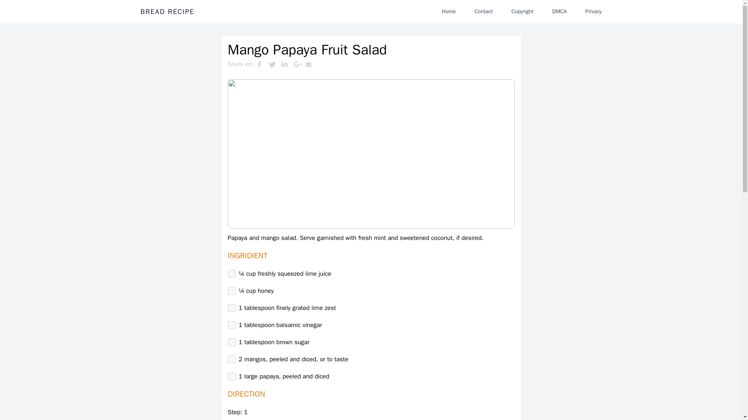 Image resolution: width=748 pixels, height=420 pixels. I want to click on BREAD RECIPE, so click(167, 12).